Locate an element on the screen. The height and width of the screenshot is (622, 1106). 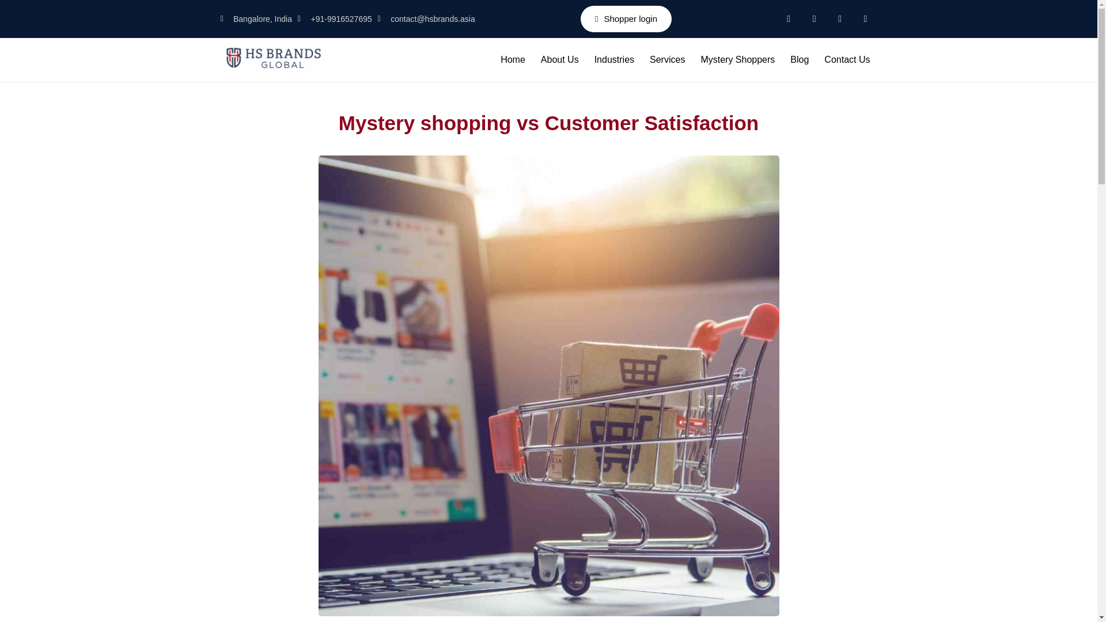
Industries is located at coordinates (614, 60).